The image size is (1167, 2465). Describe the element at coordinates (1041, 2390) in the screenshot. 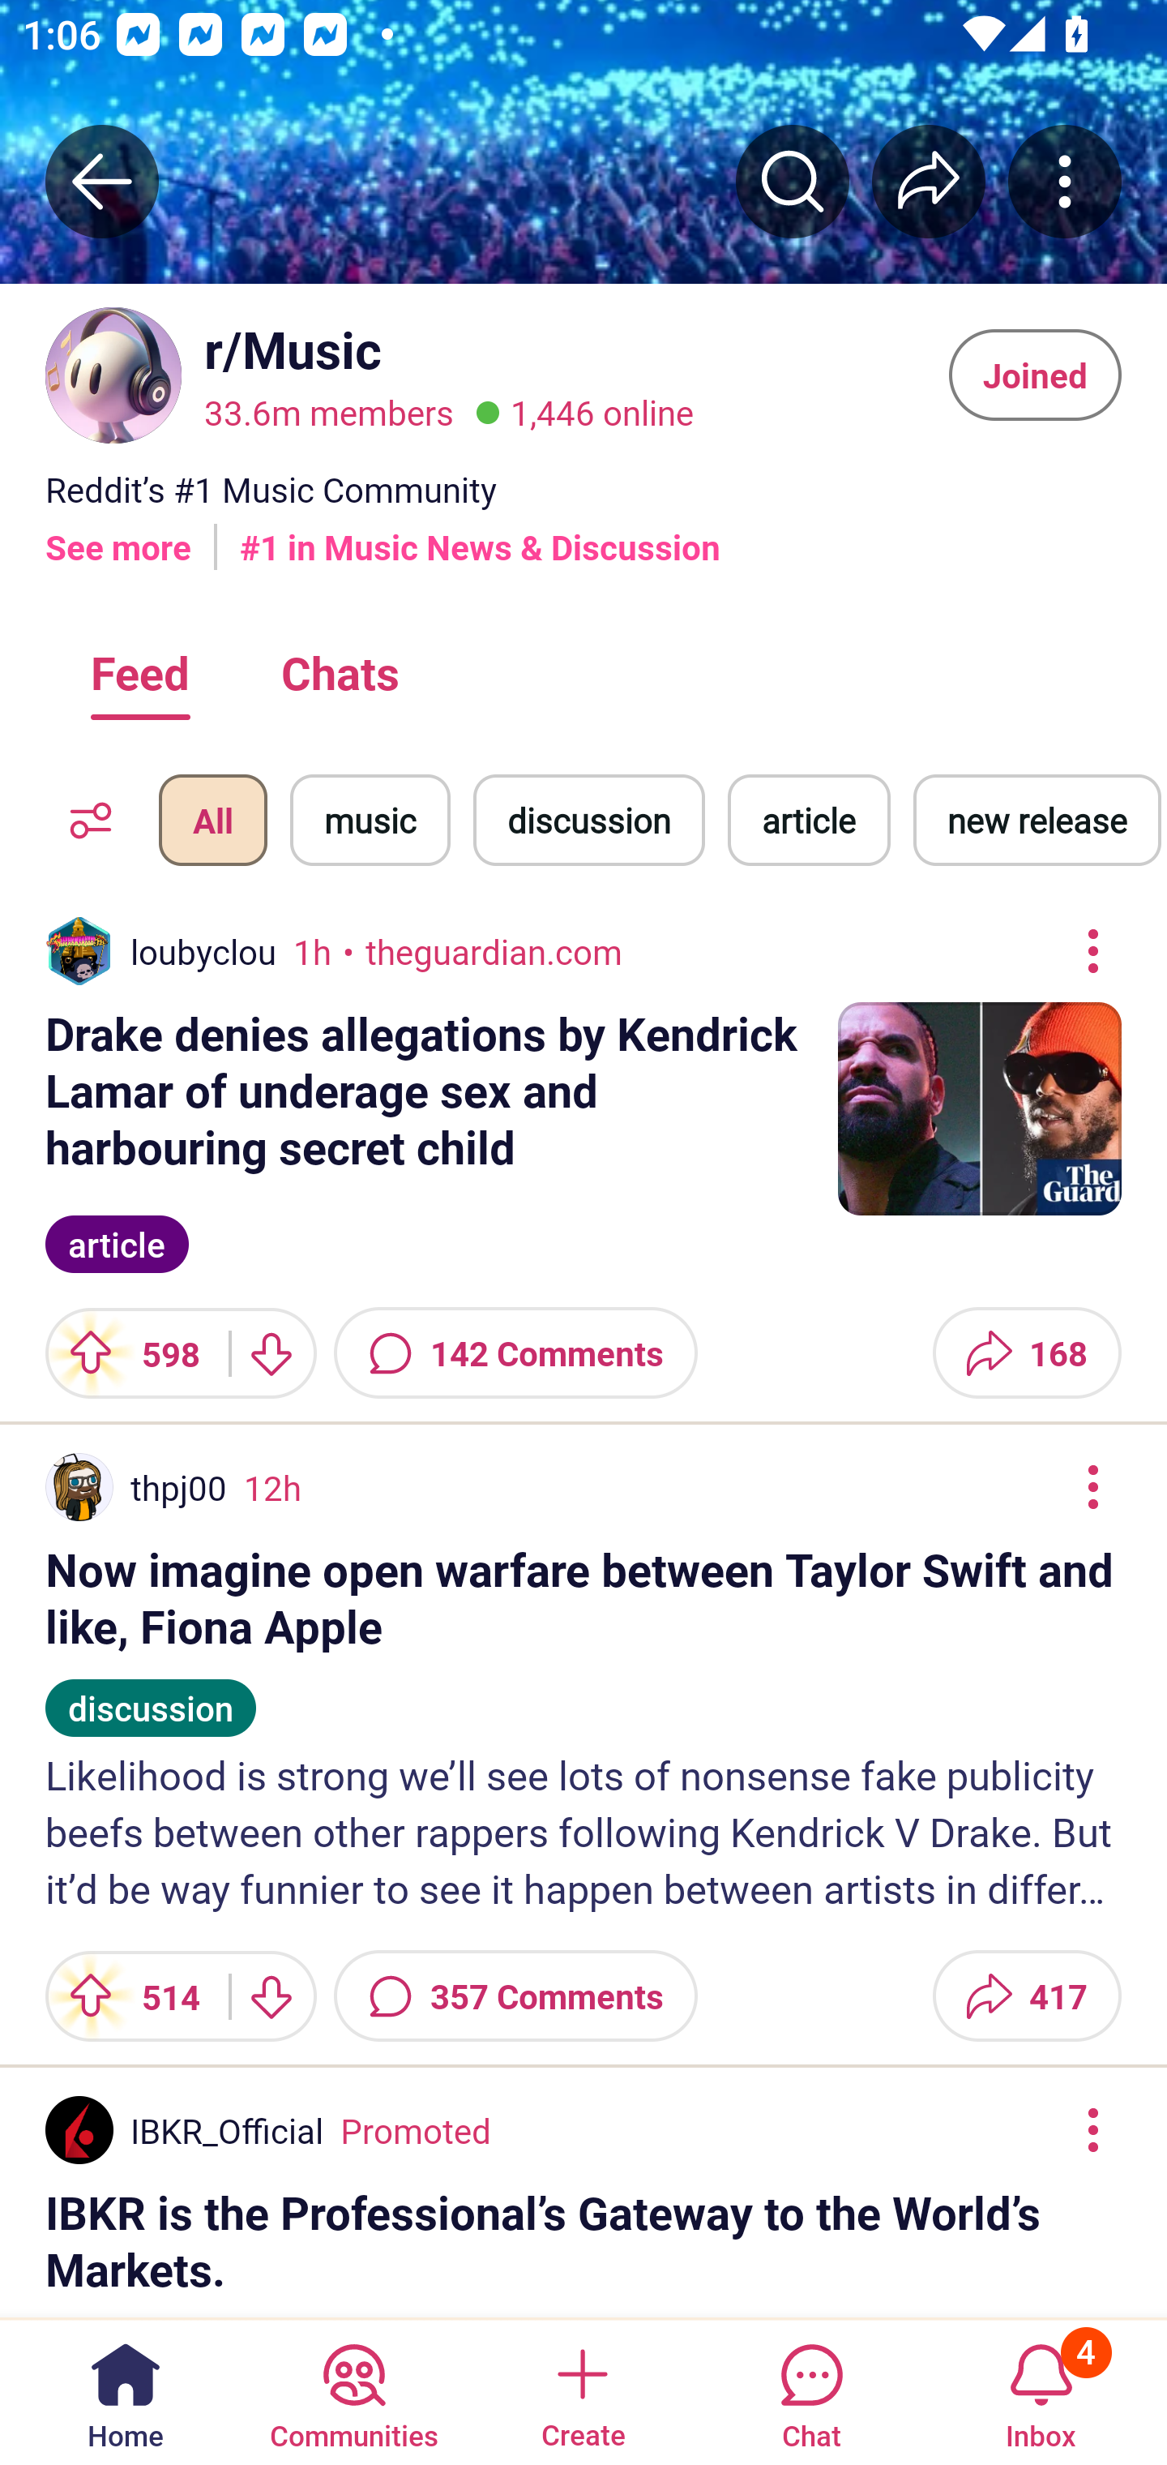

I see `Inbox, has 4 notifications 4 Inbox` at that location.